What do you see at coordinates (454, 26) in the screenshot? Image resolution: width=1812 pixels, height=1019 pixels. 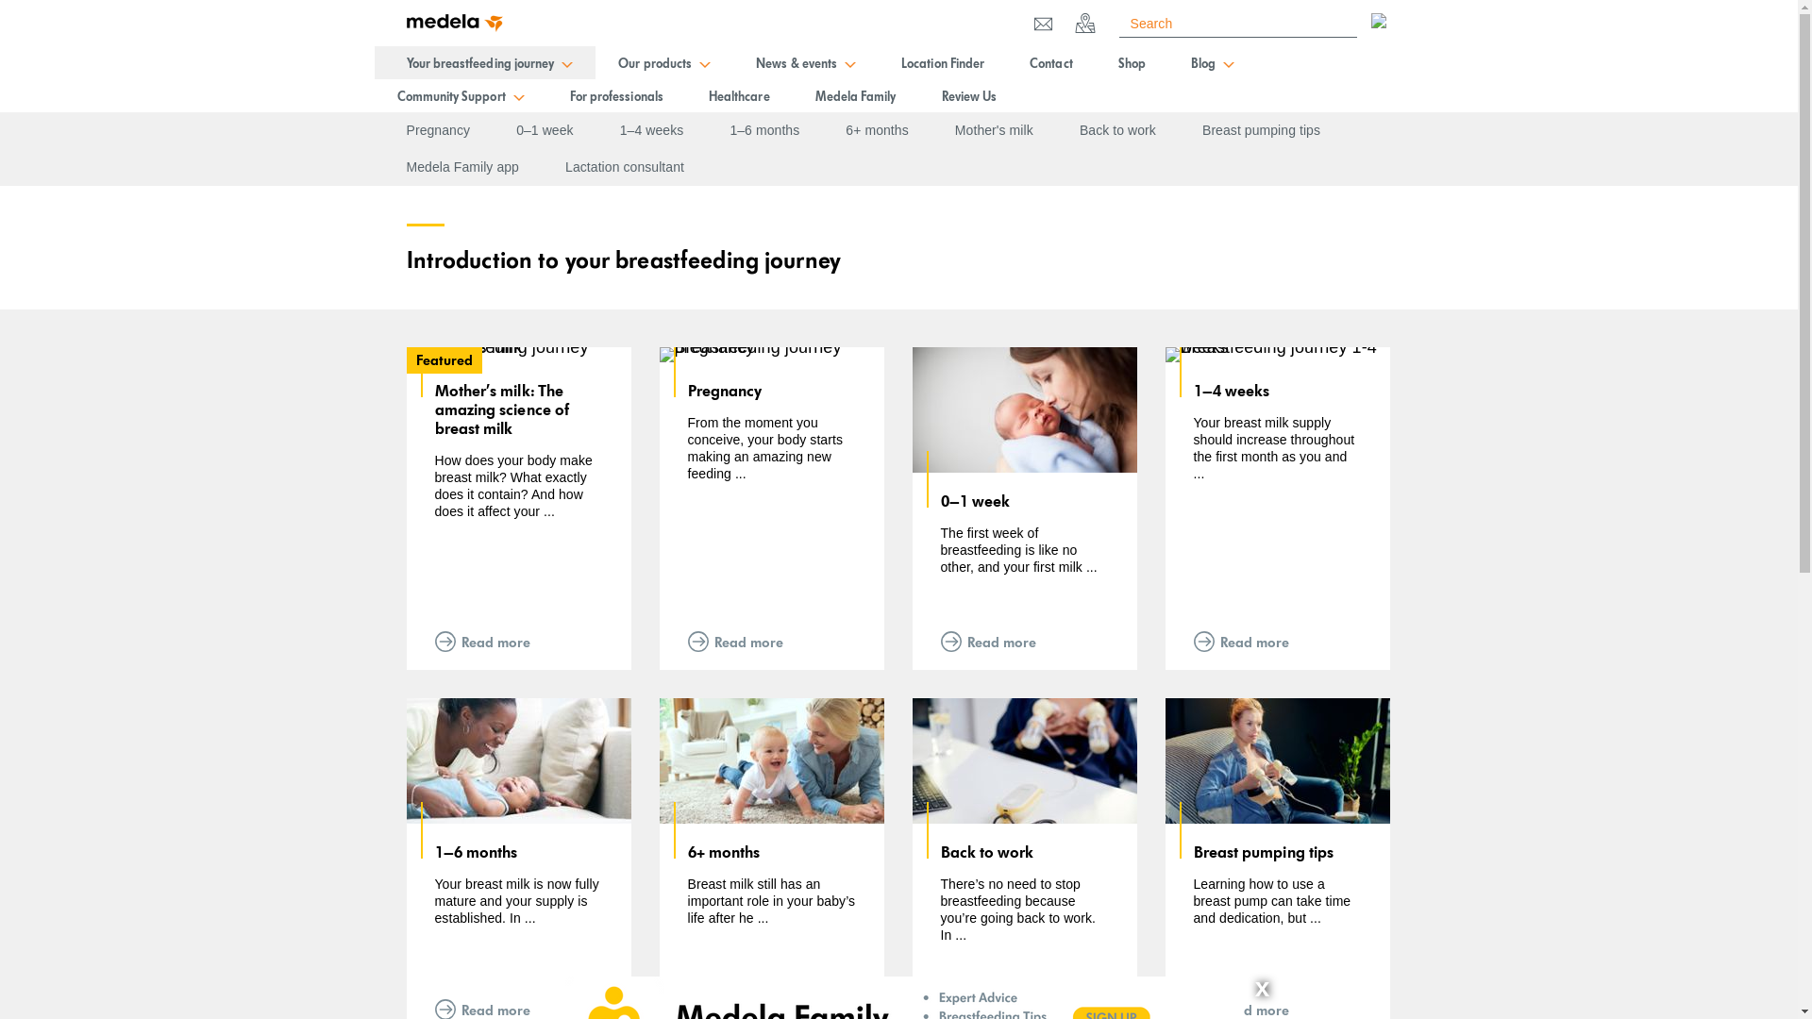 I see `Medela Home` at bounding box center [454, 26].